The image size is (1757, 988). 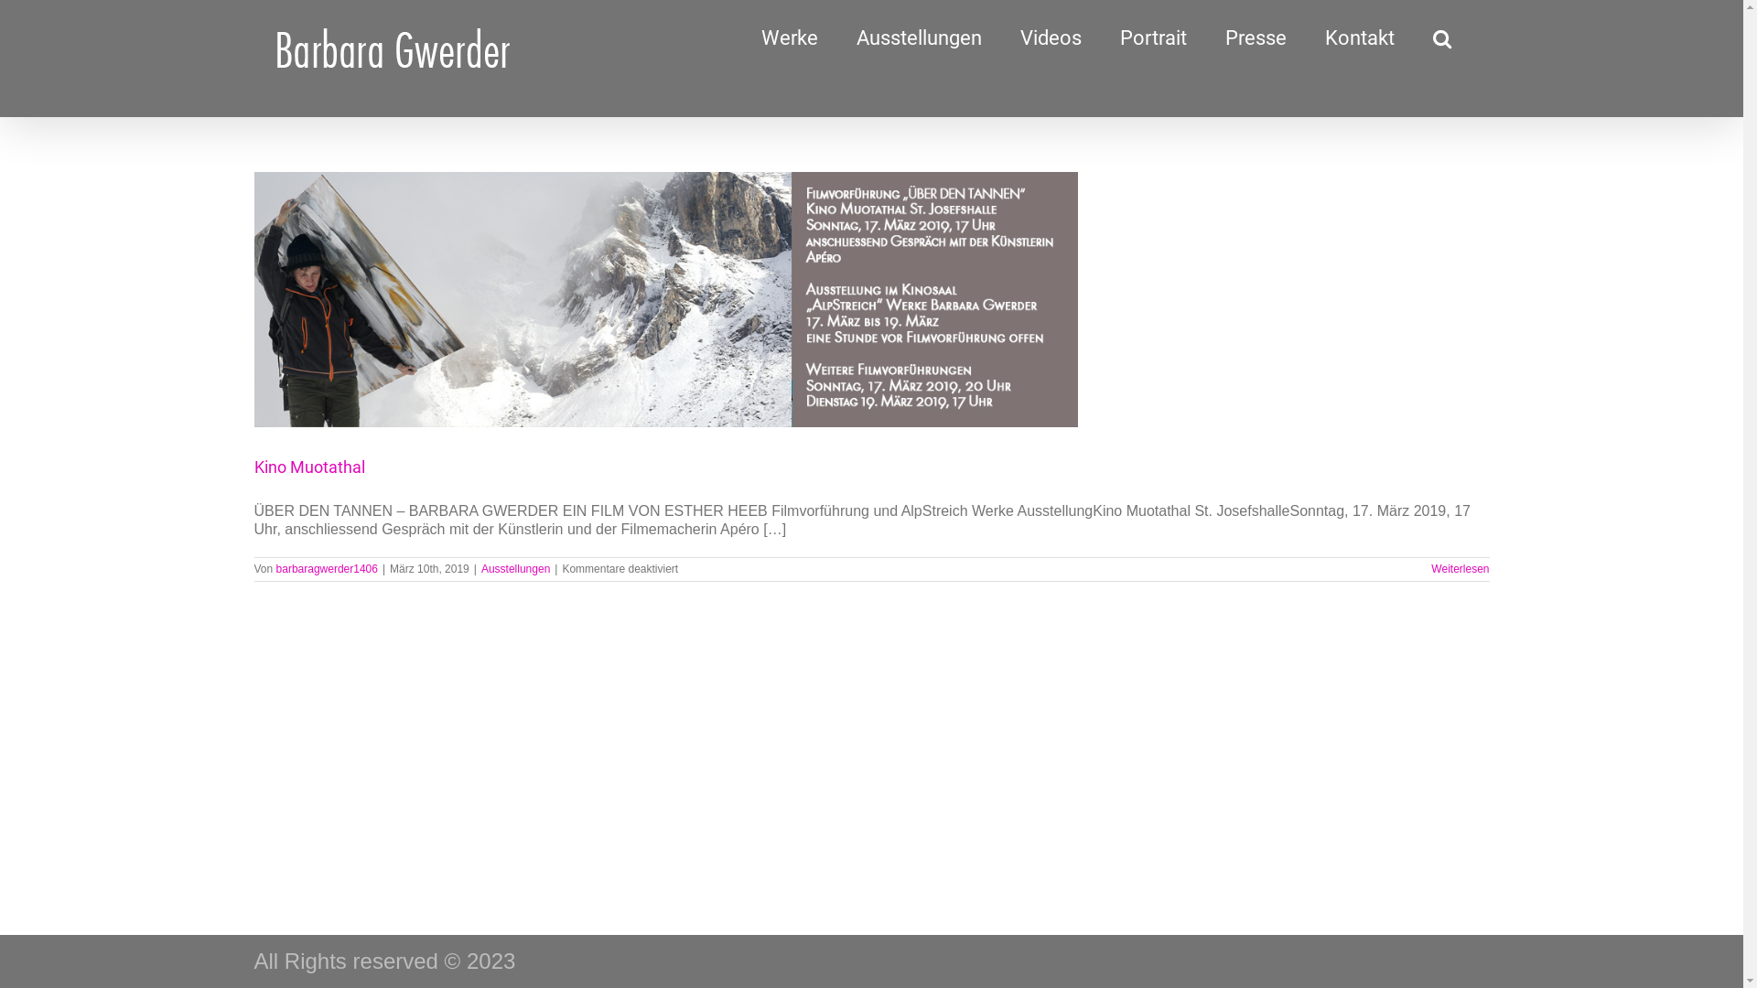 What do you see at coordinates (309, 467) in the screenshot?
I see `Kino Muotathal` at bounding box center [309, 467].